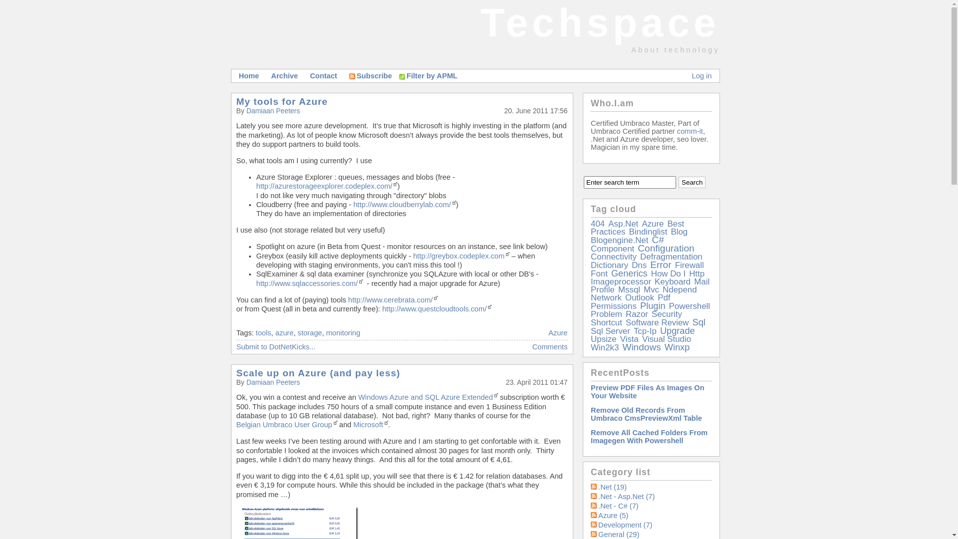 This screenshot has width=958, height=539. Describe the element at coordinates (619, 506) in the screenshot. I see `.Net - C# (7)` at that location.